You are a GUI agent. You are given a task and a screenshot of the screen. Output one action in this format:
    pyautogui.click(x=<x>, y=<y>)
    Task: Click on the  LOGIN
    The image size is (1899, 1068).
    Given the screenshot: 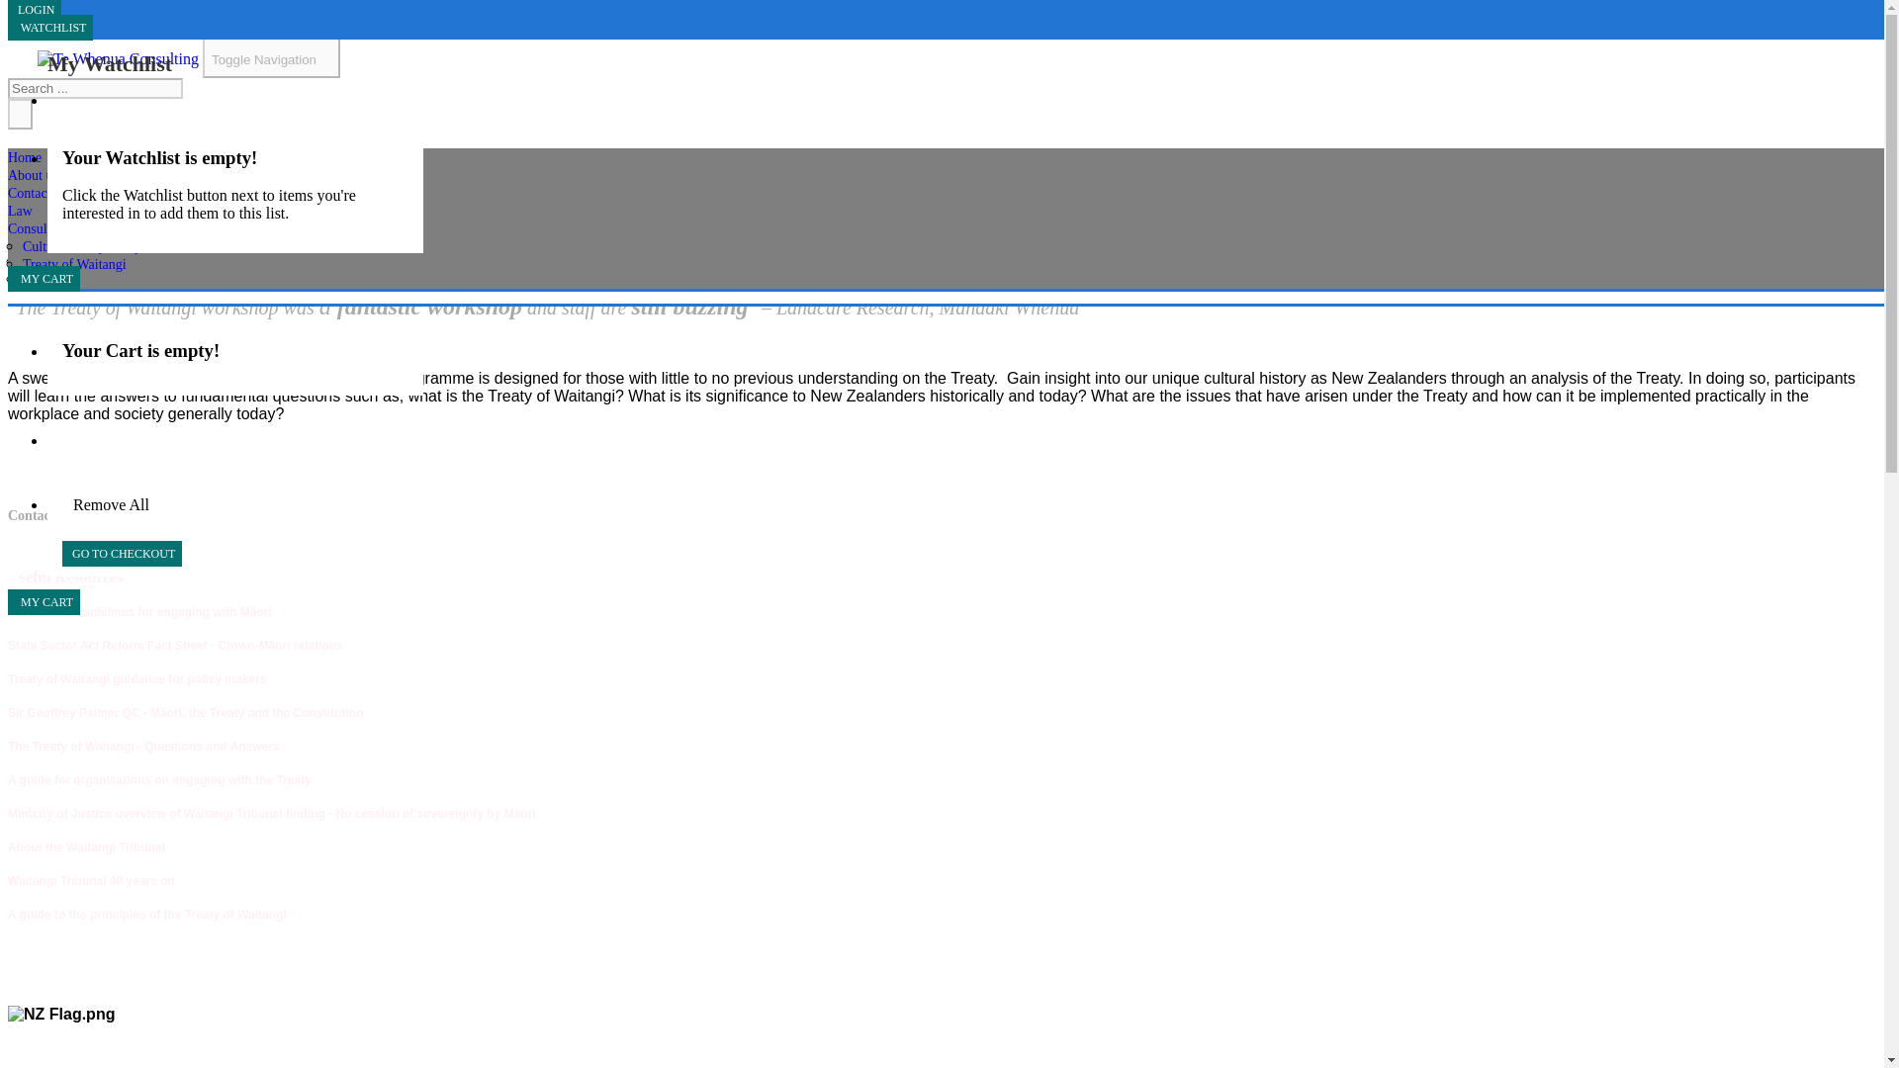 What is the action you would take?
    pyautogui.click(x=34, y=11)
    